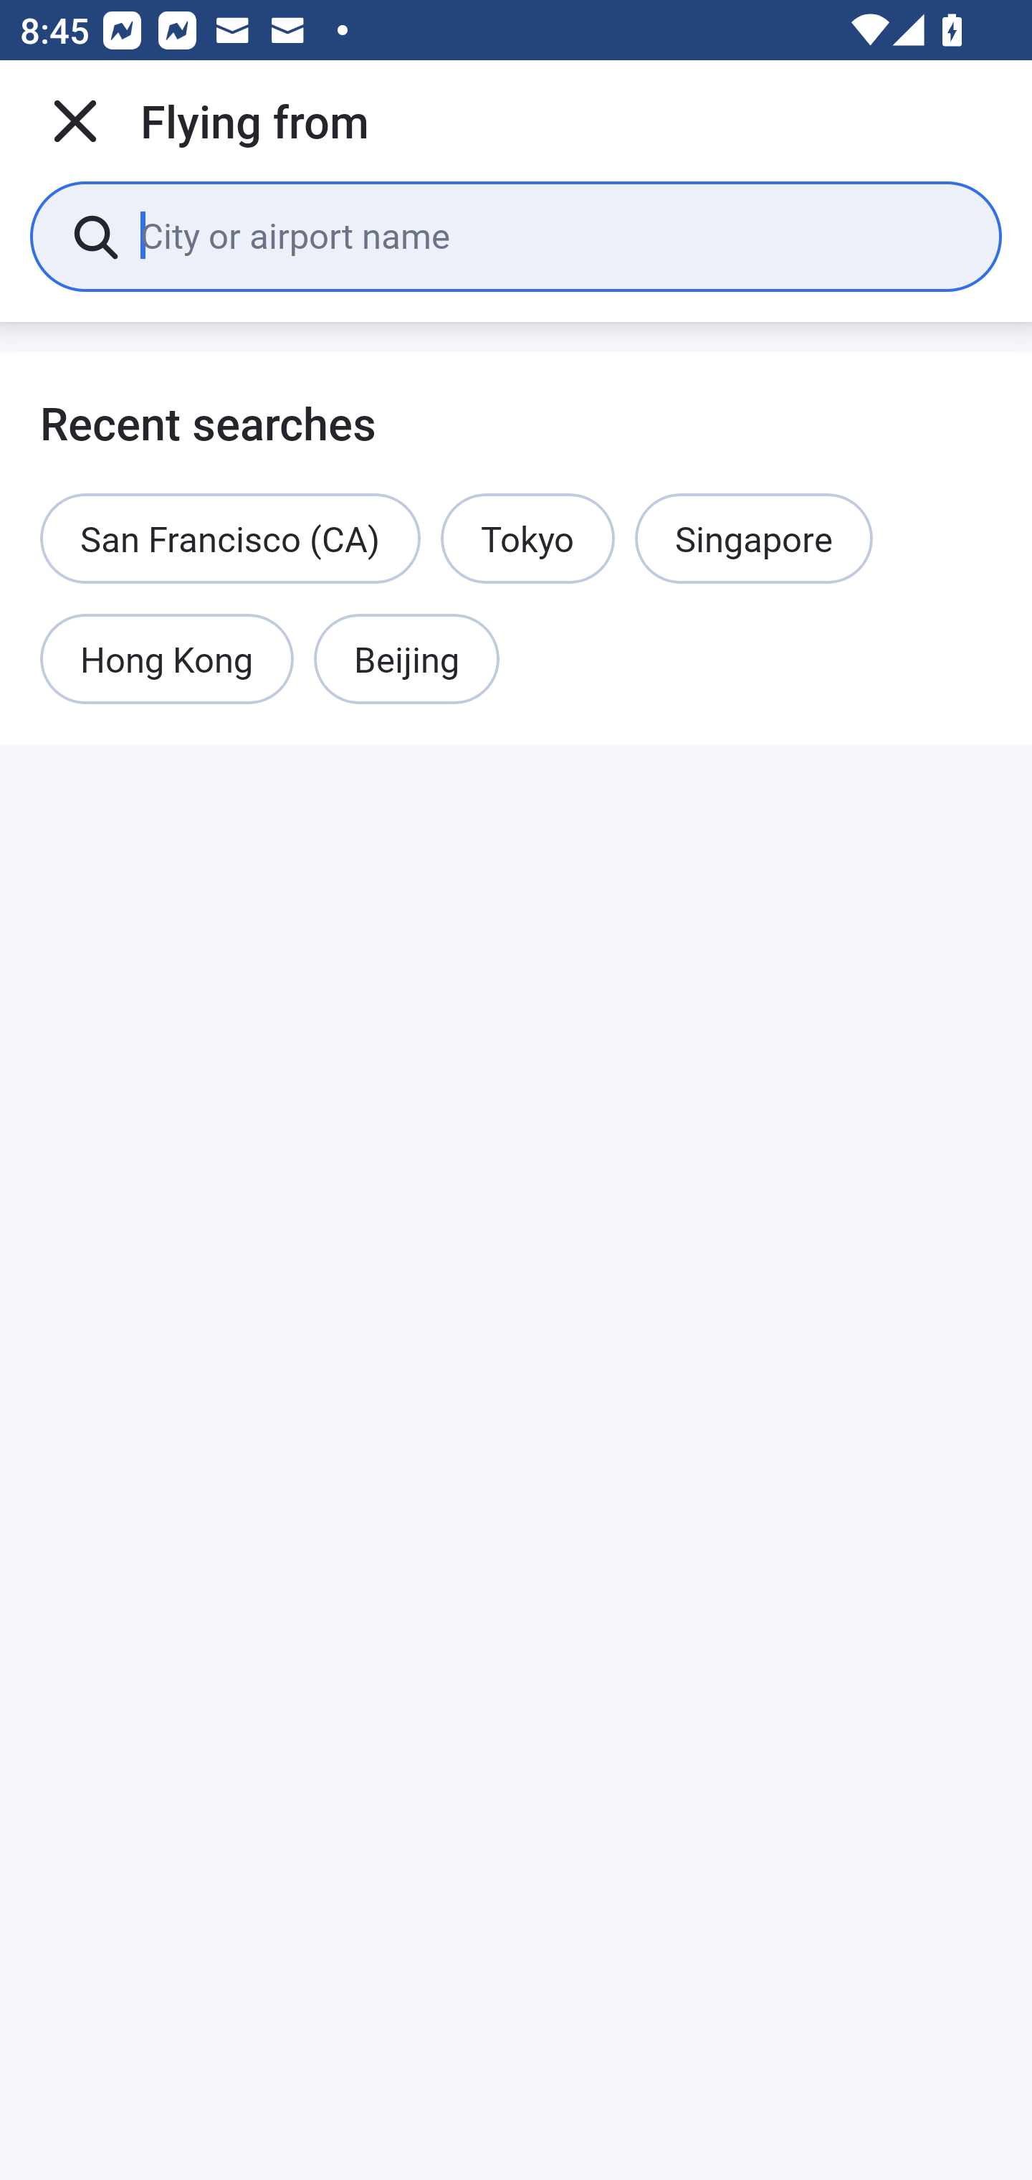 The width and height of the screenshot is (1032, 2180). Describe the element at coordinates (527, 538) in the screenshot. I see `Tokyo` at that location.